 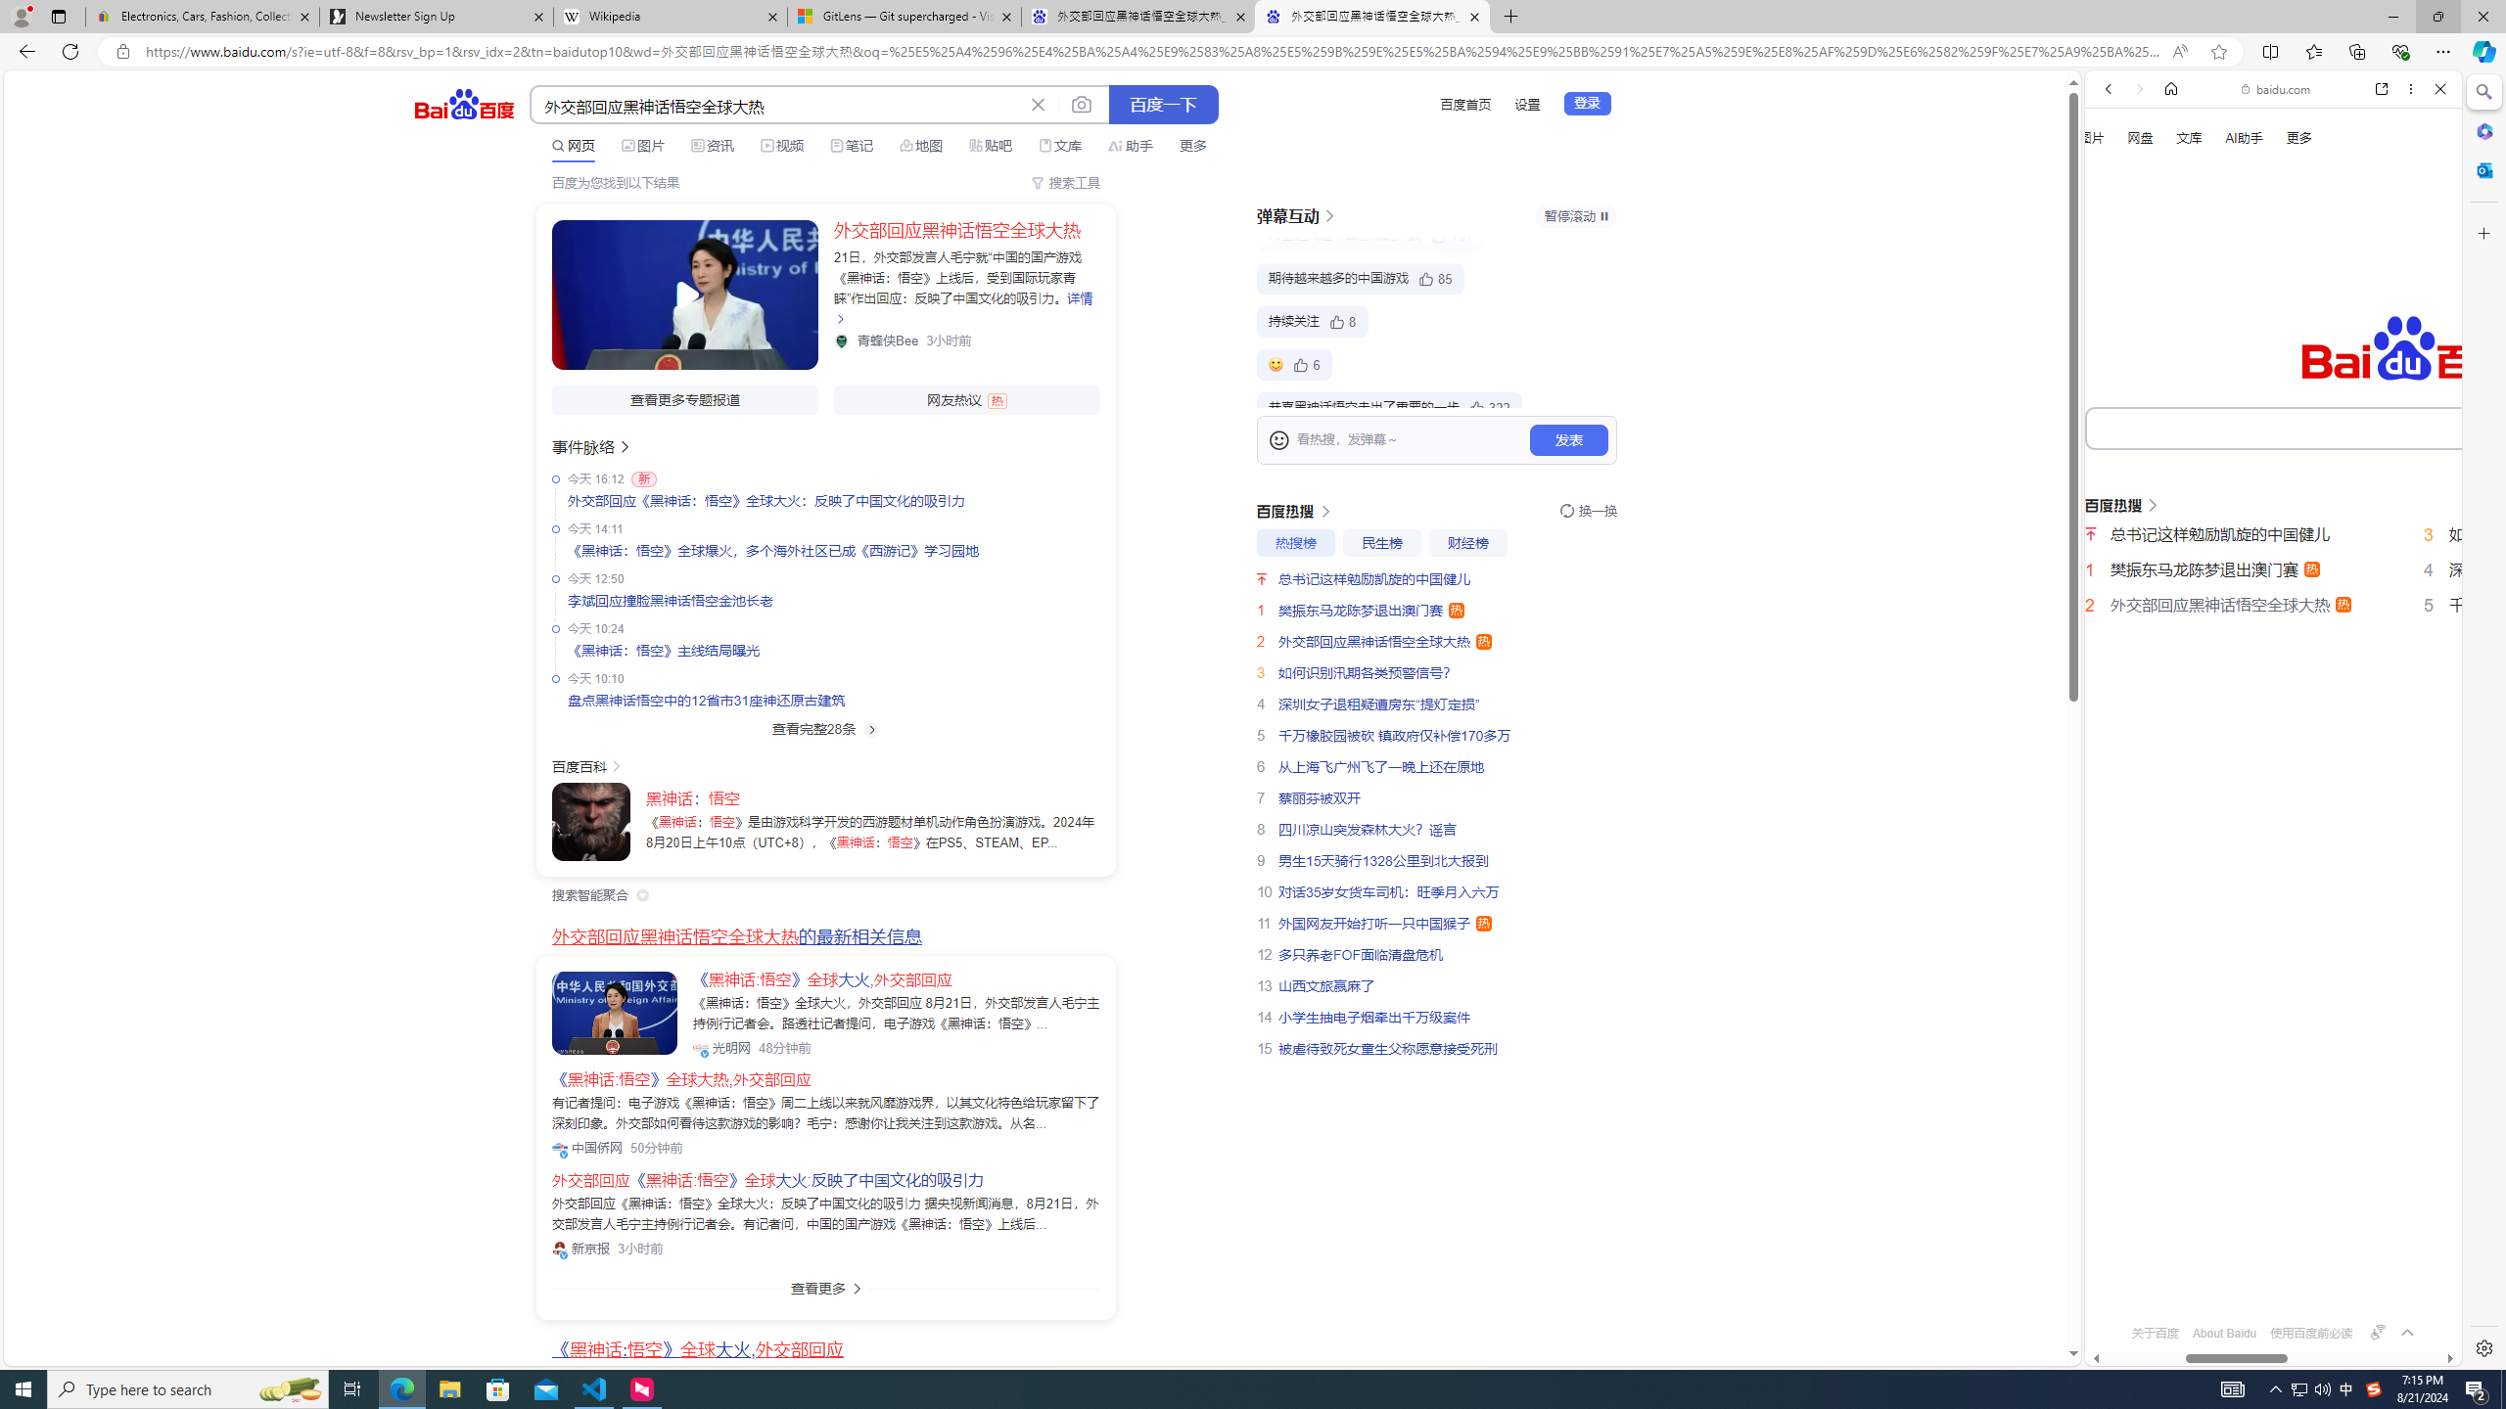 What do you see at coordinates (2443, 51) in the screenshot?
I see `Settings and more (Alt+F)` at bounding box center [2443, 51].